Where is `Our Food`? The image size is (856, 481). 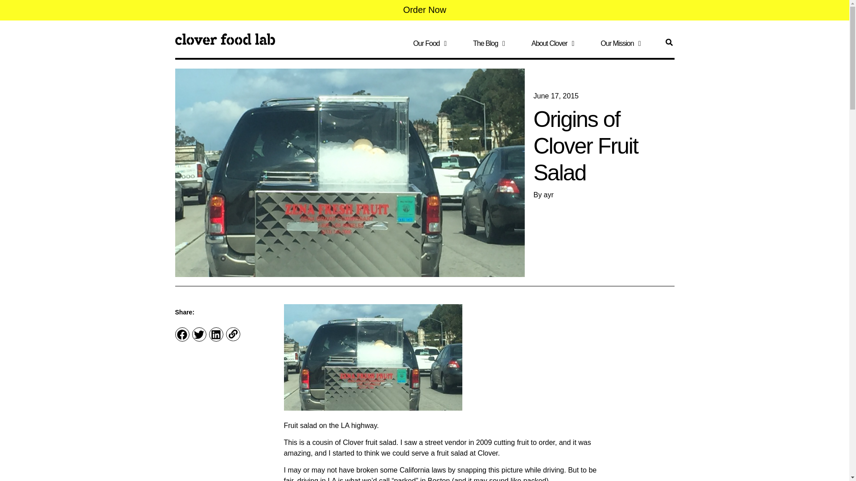
Our Food is located at coordinates (430, 45).